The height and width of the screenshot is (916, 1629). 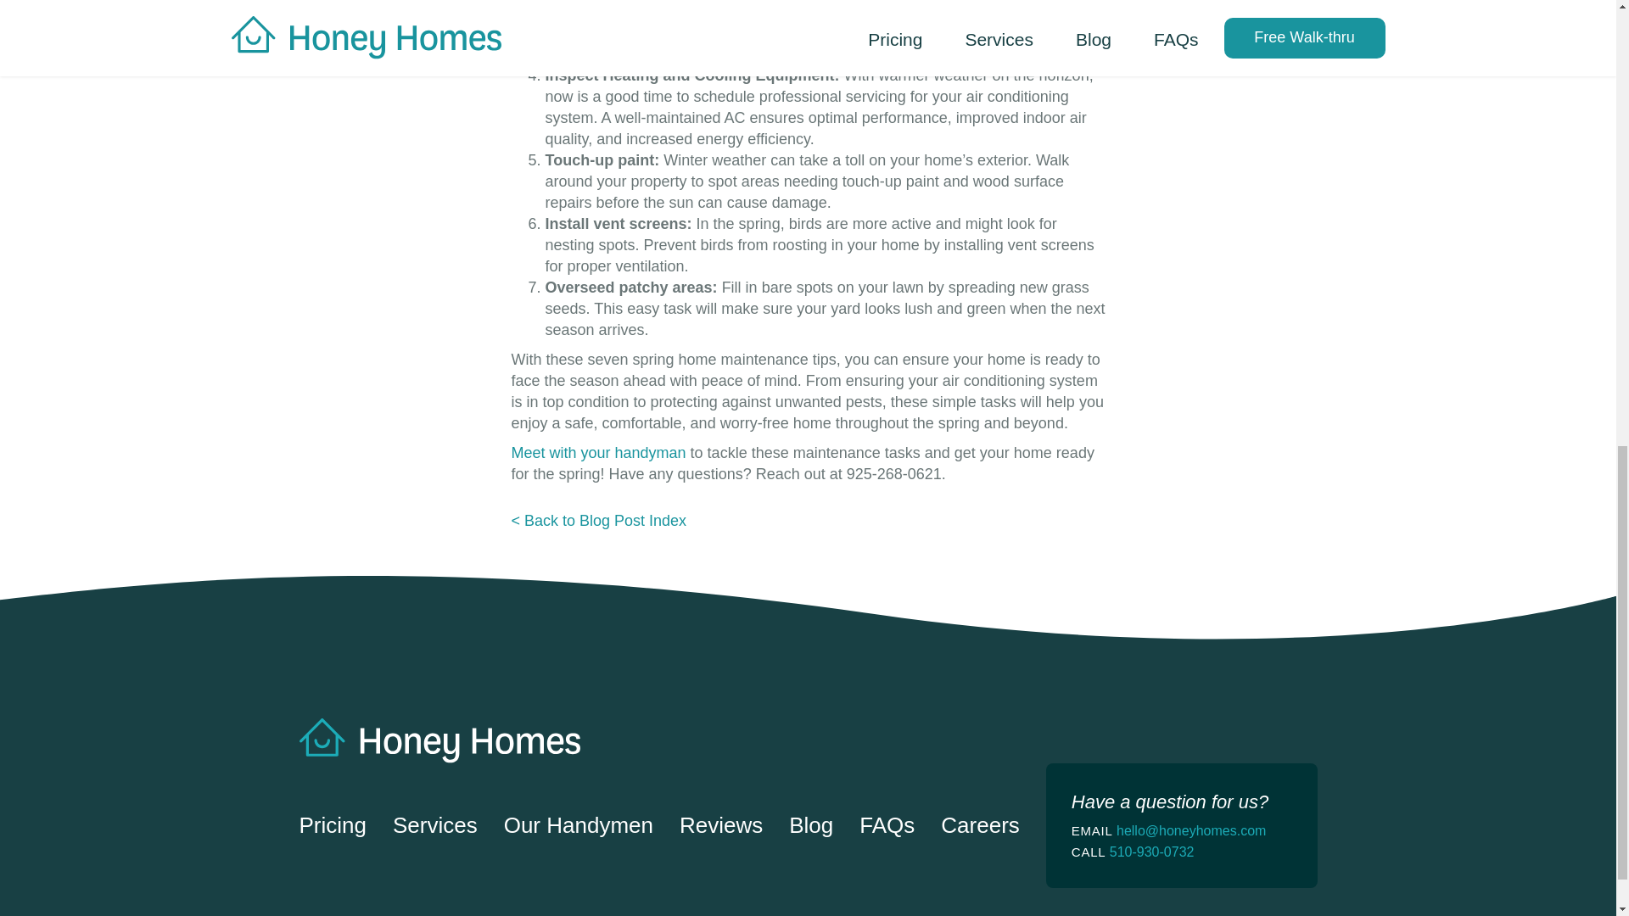 I want to click on Reviews, so click(x=720, y=826).